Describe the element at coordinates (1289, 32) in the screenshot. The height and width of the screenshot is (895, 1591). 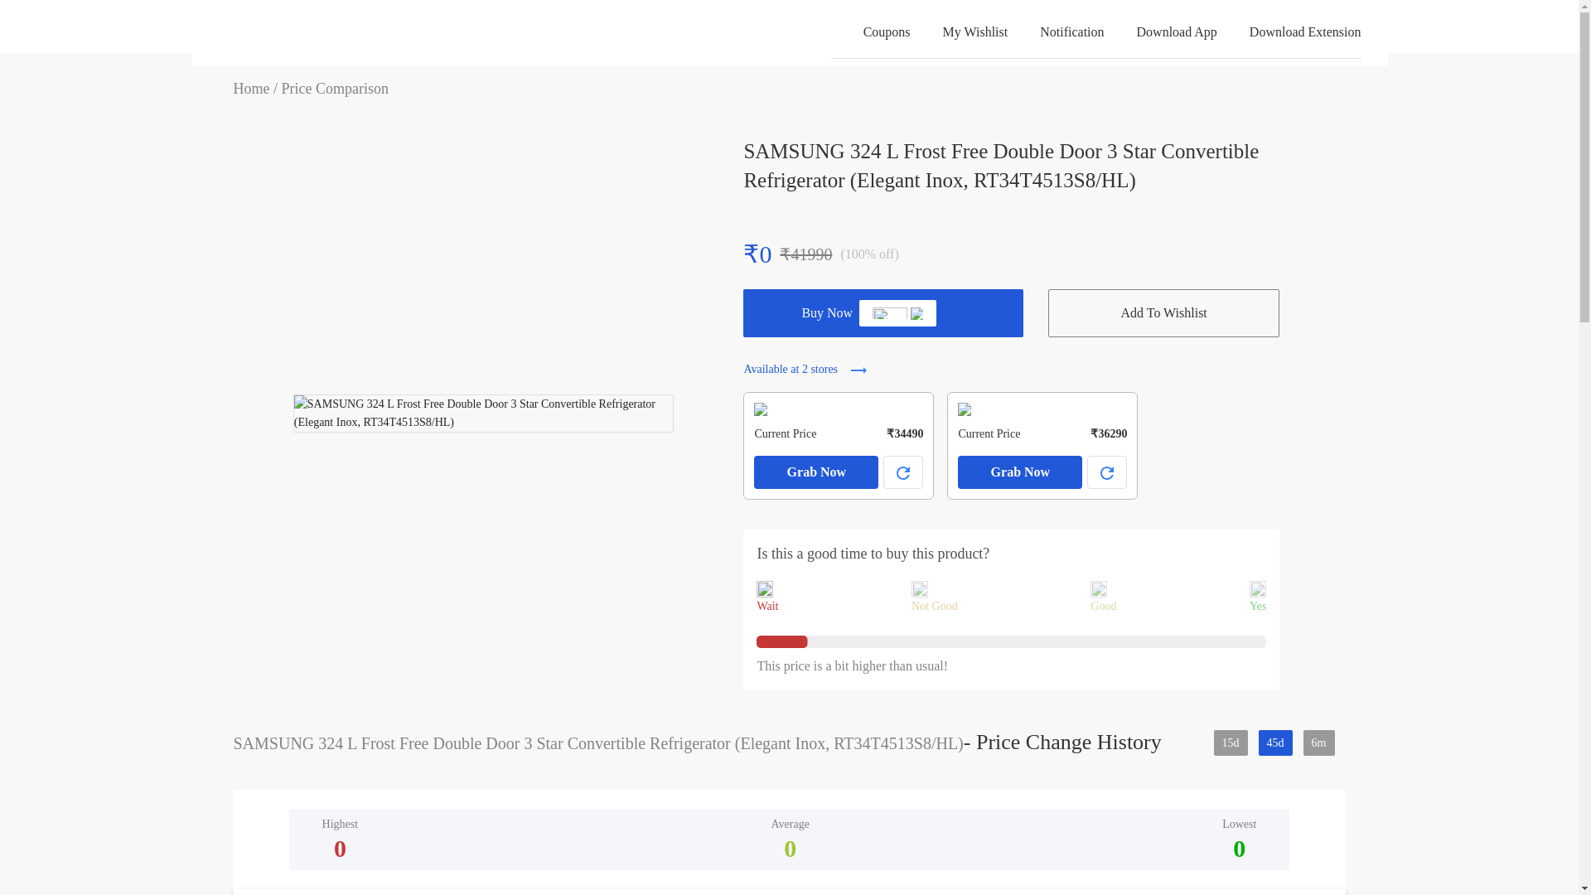
I see `Download Extension` at that location.